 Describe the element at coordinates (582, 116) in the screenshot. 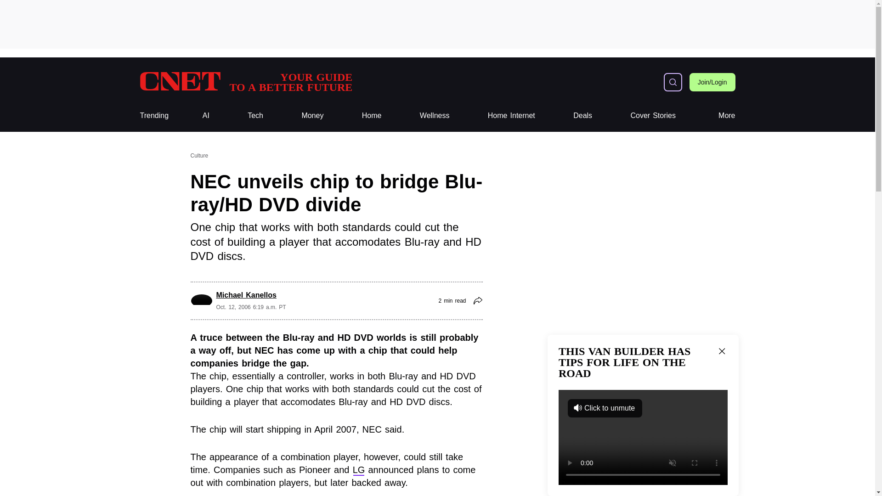

I see `Home` at that location.